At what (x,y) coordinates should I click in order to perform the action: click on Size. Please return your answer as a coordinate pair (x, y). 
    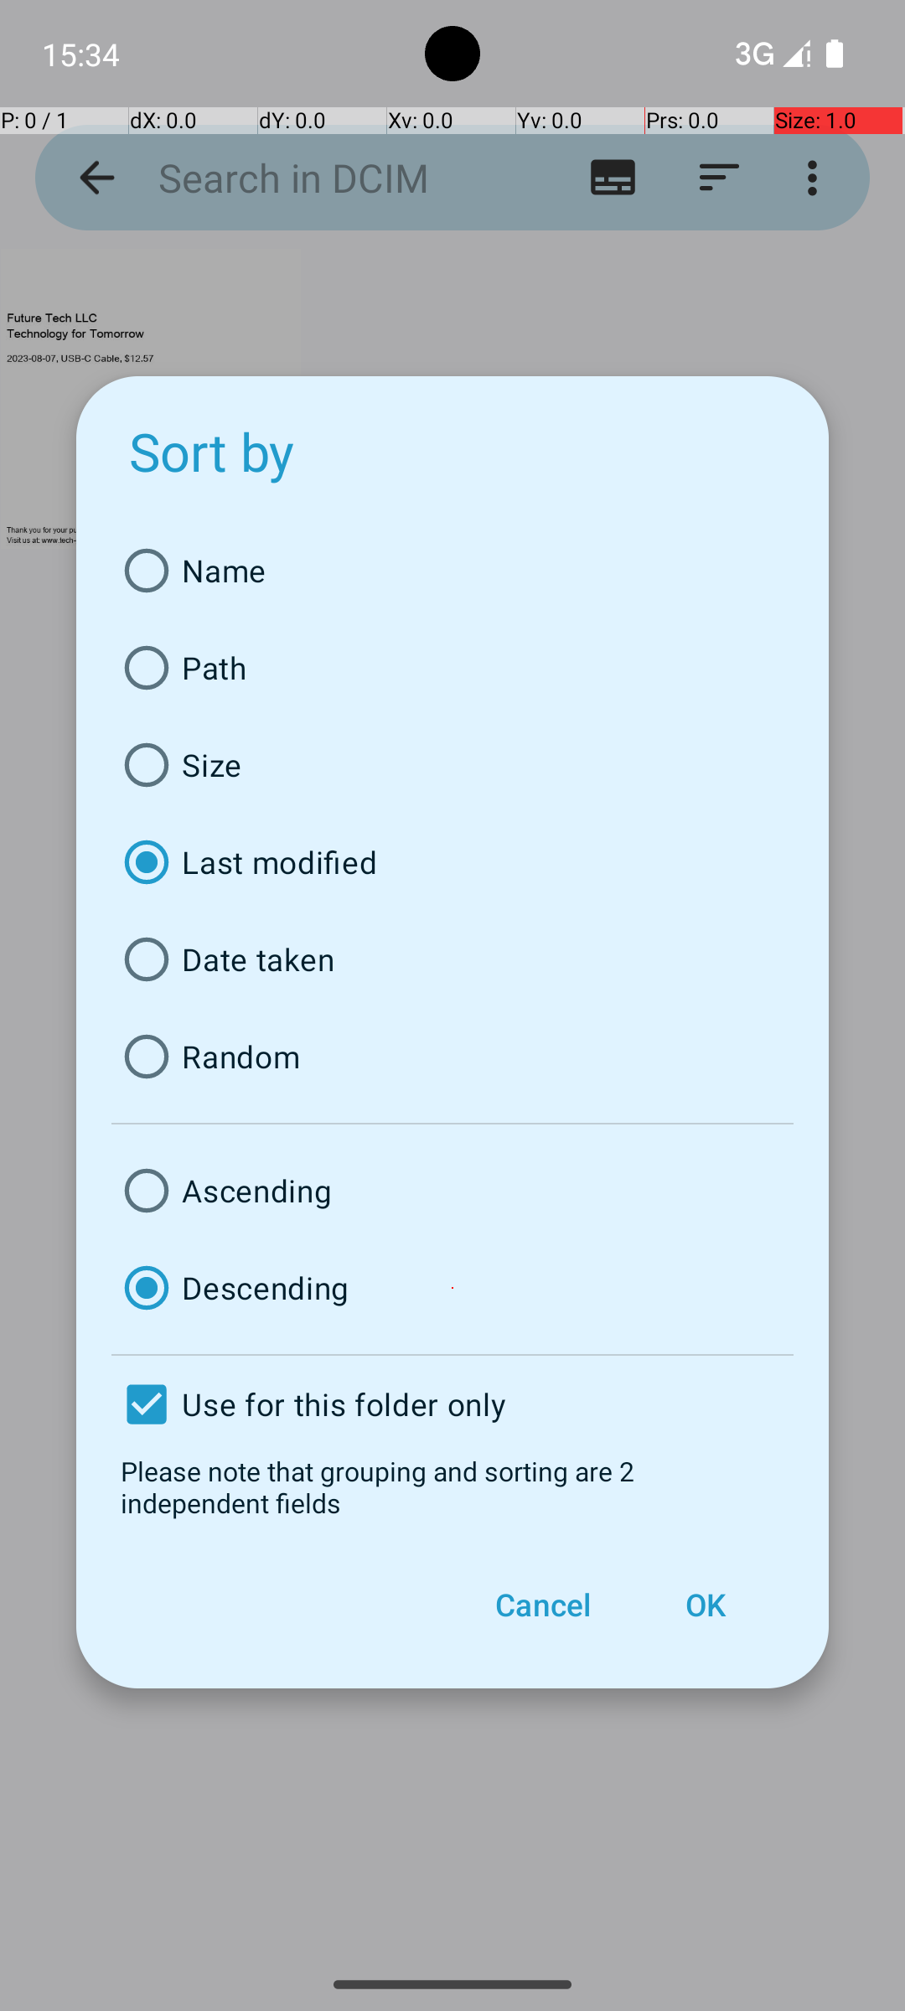
    Looking at the image, I should click on (452, 765).